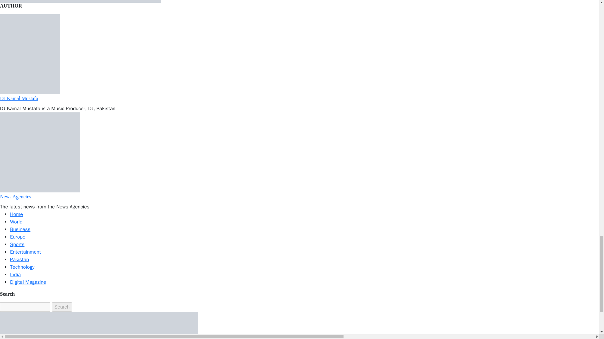  What do you see at coordinates (16, 196) in the screenshot?
I see `News Agencies` at bounding box center [16, 196].